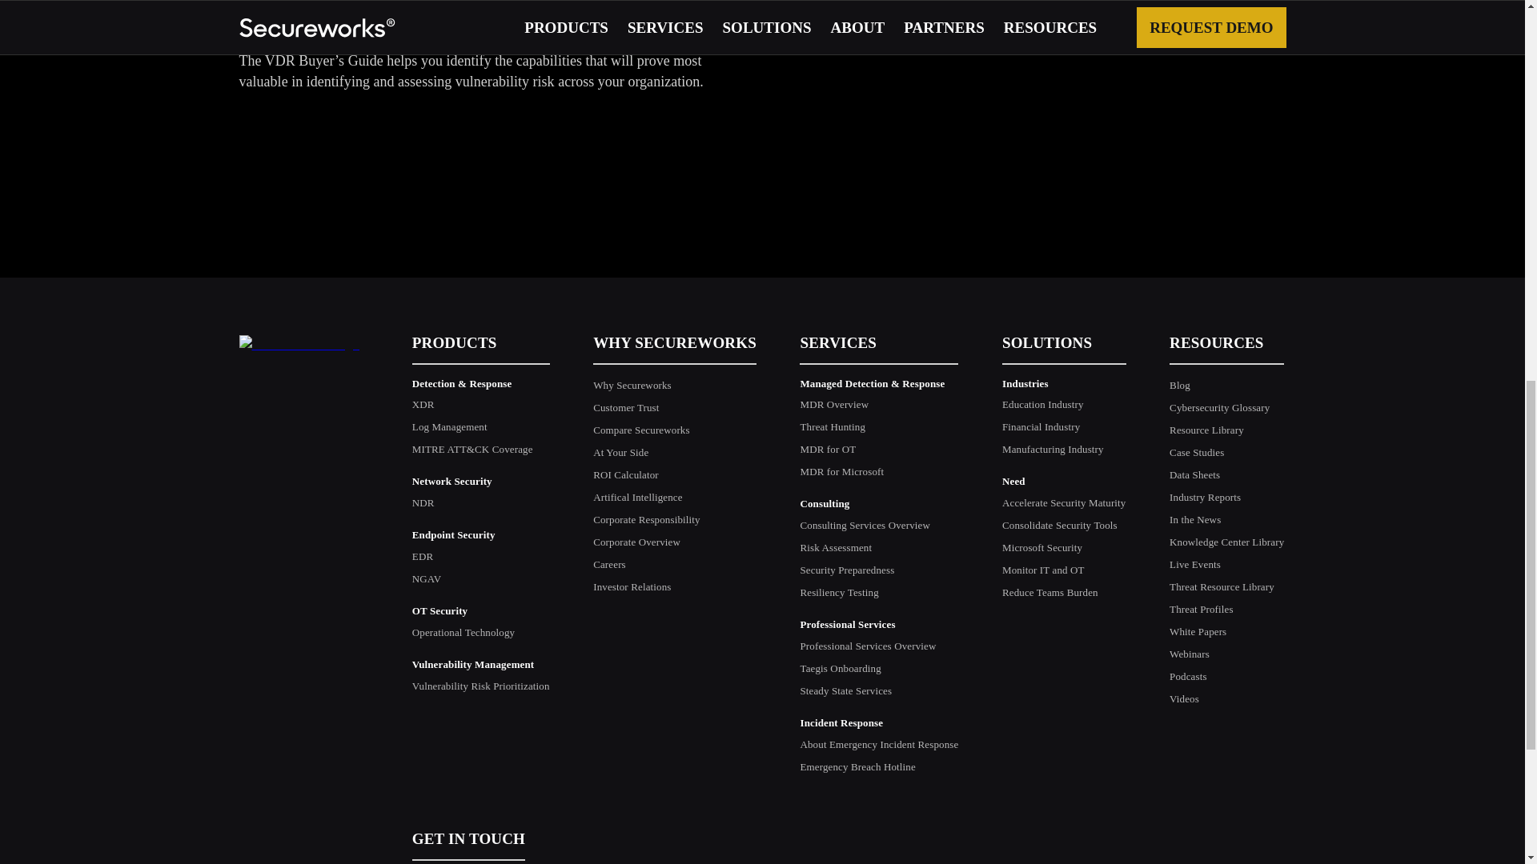 This screenshot has height=864, width=1537. Describe the element at coordinates (632, 386) in the screenshot. I see `Why Secureworks` at that location.